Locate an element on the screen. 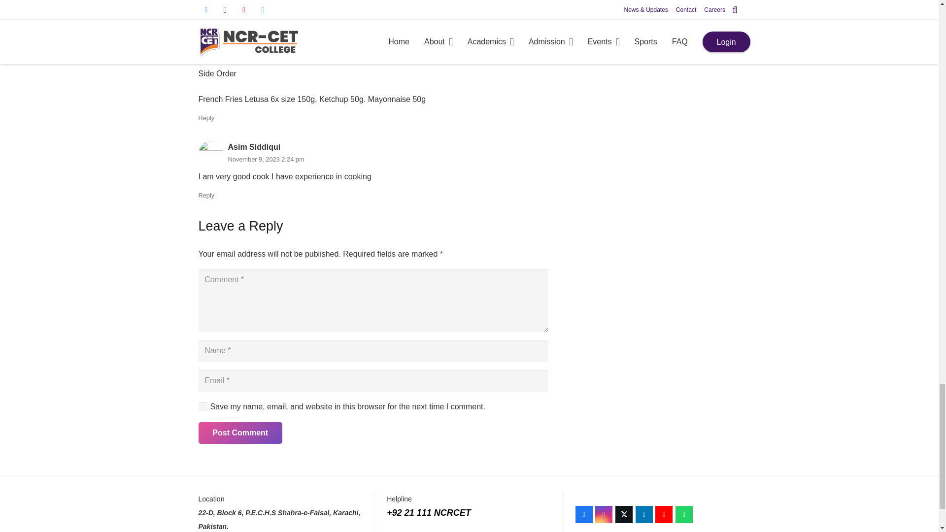  Facebook is located at coordinates (584, 514).